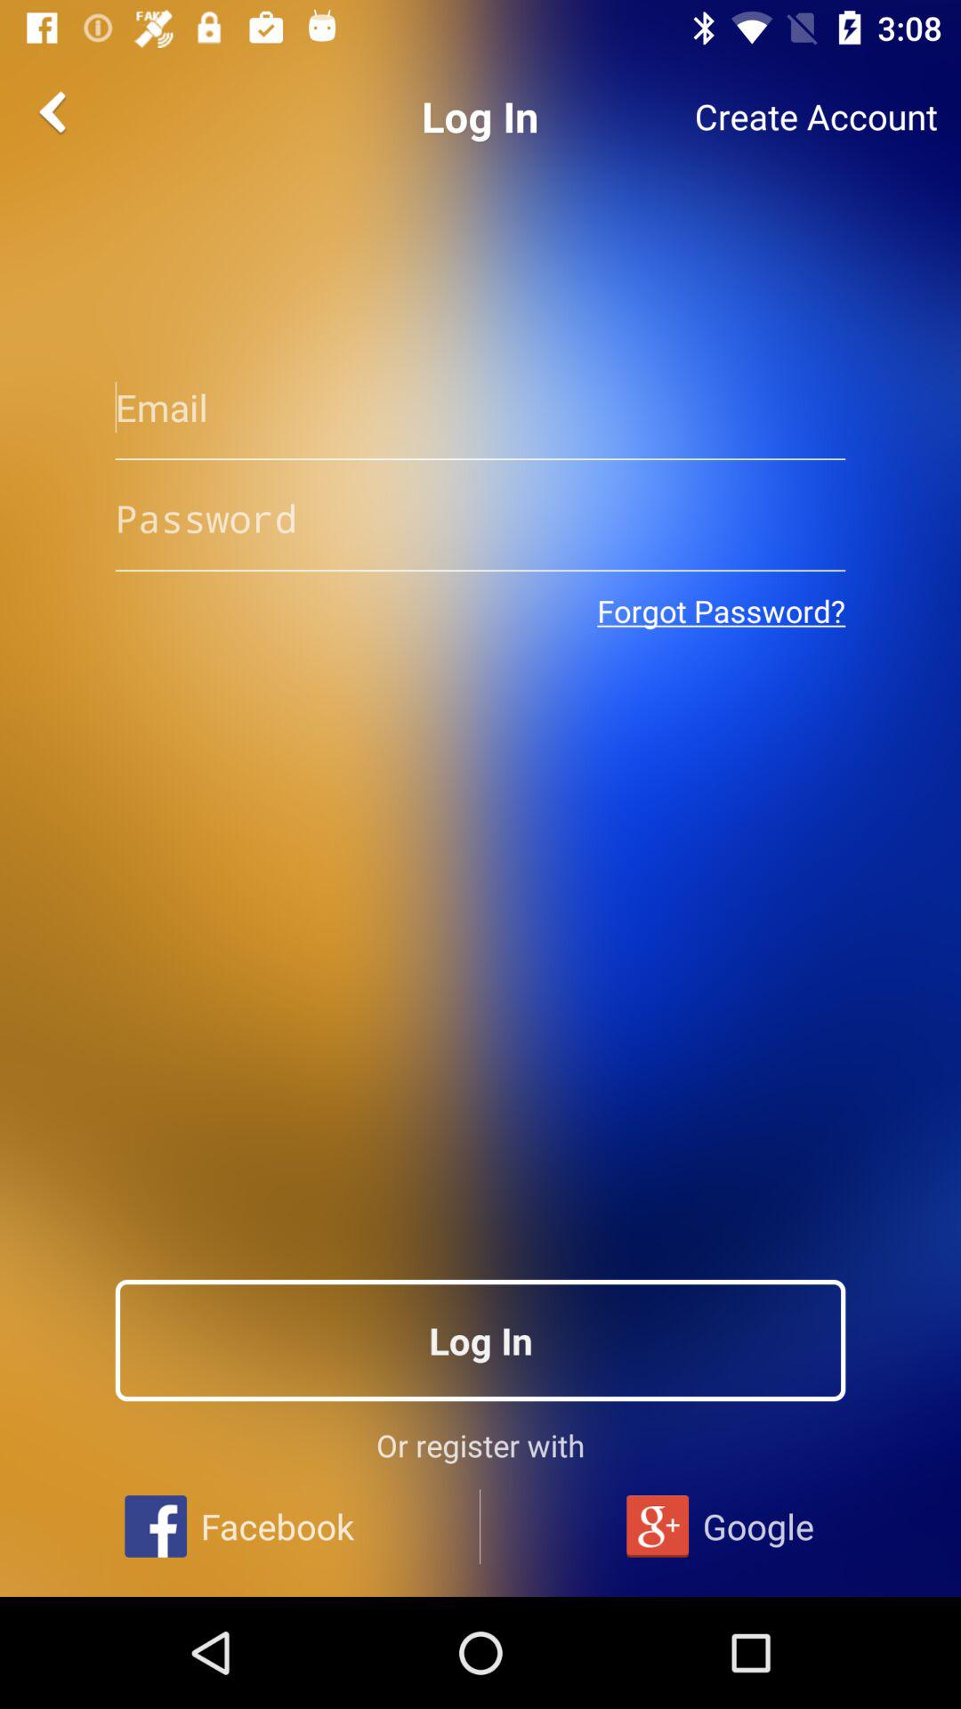 The width and height of the screenshot is (961, 1709). Describe the element at coordinates (480, 408) in the screenshot. I see `enter email` at that location.